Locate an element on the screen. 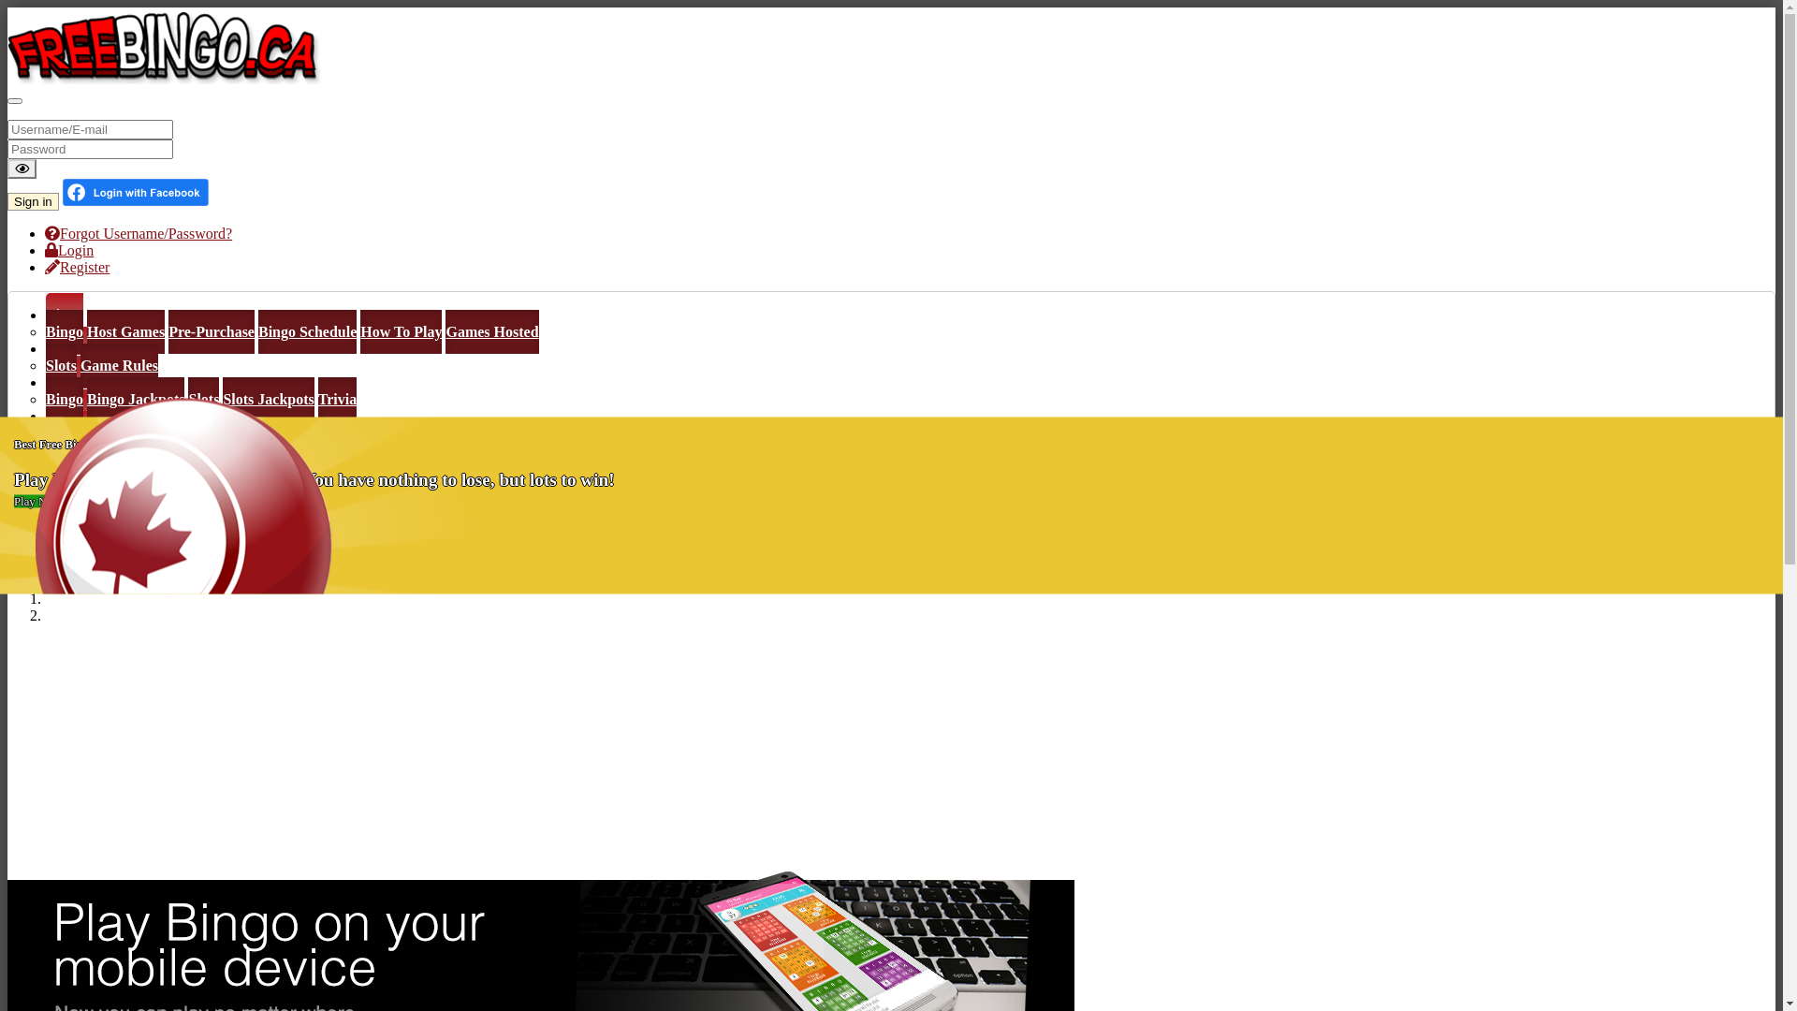 This screenshot has height=1011, width=1797. Forgot Password is located at coordinates (191, 483).